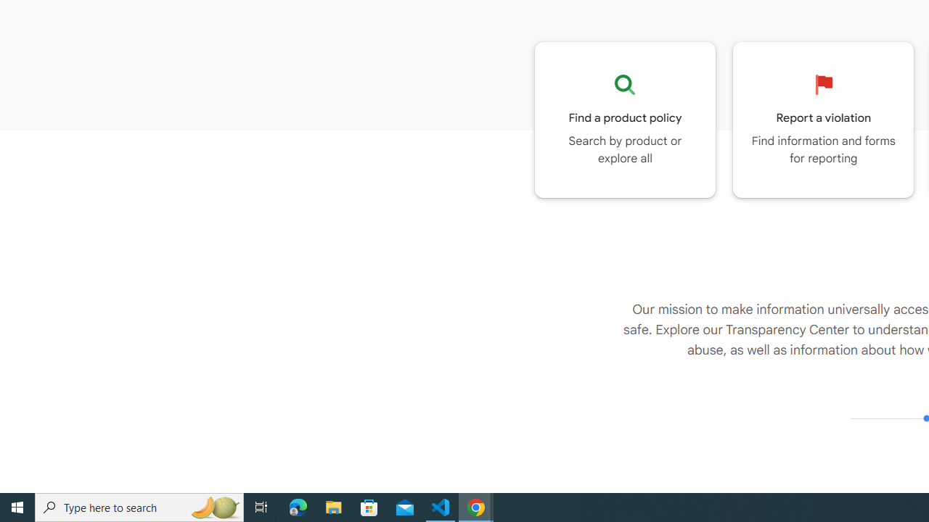 Image resolution: width=929 pixels, height=522 pixels. Describe the element at coordinates (823, 120) in the screenshot. I see `Go to the Reporting and appeals page` at that location.